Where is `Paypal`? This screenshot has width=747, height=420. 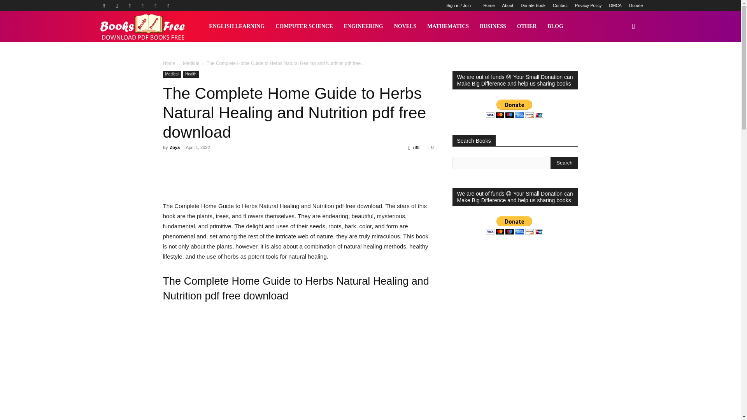
Paypal is located at coordinates (130, 5).